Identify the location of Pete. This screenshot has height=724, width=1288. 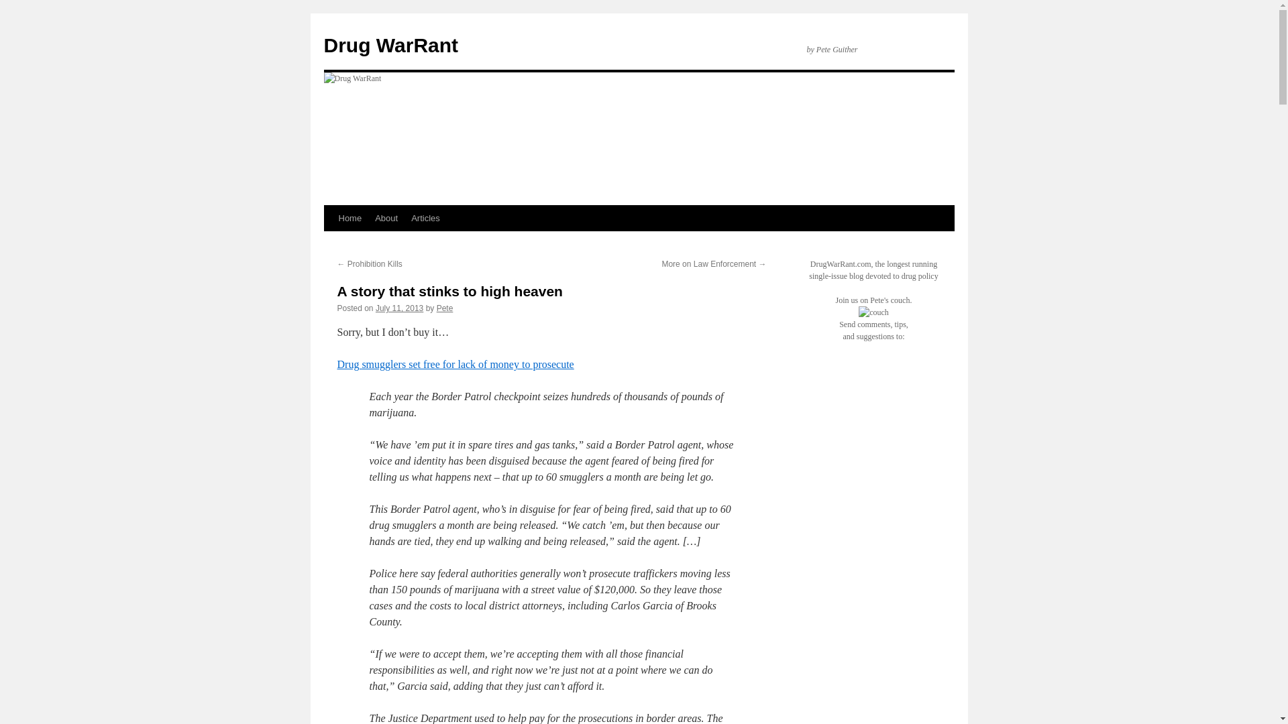
(444, 308).